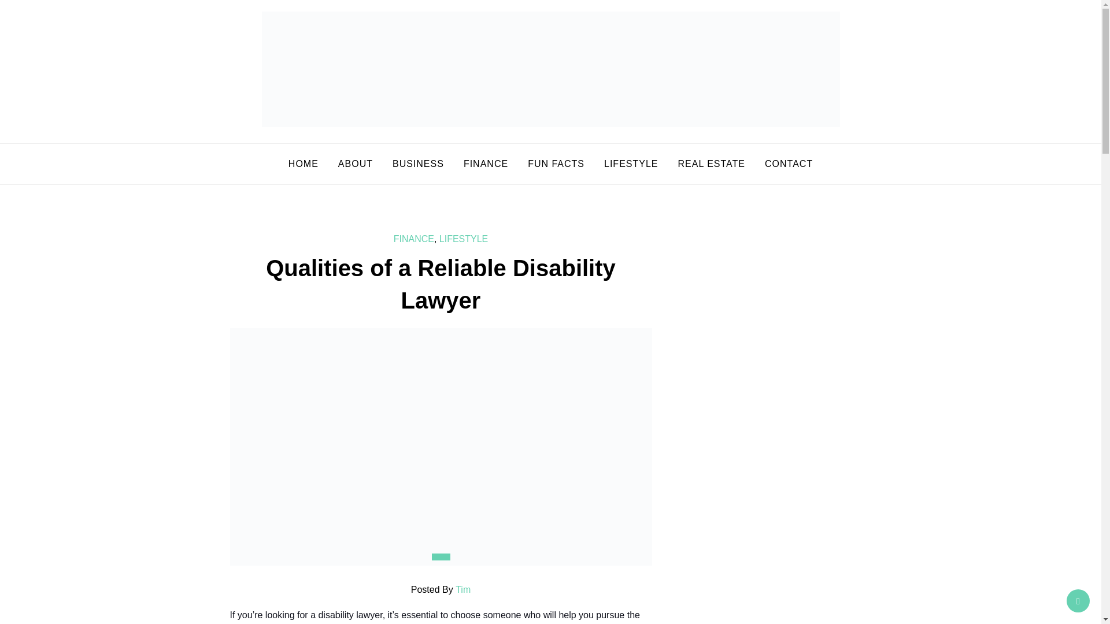  What do you see at coordinates (441, 589) in the screenshot?
I see `Posted By Tim` at bounding box center [441, 589].